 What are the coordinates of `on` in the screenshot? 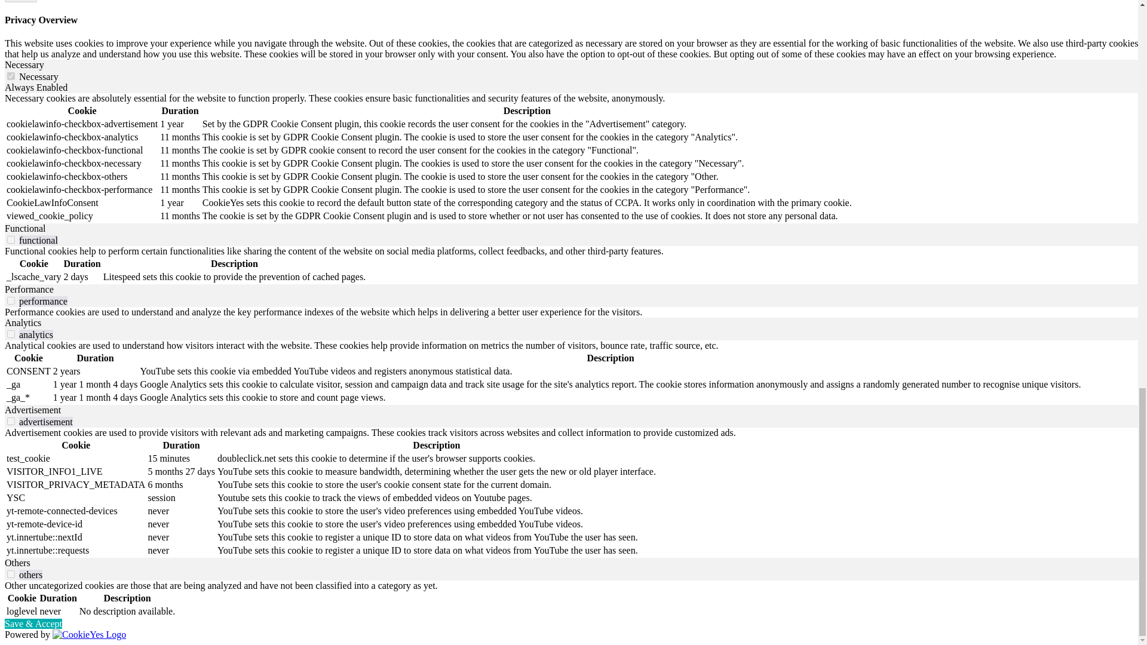 It's located at (11, 333).